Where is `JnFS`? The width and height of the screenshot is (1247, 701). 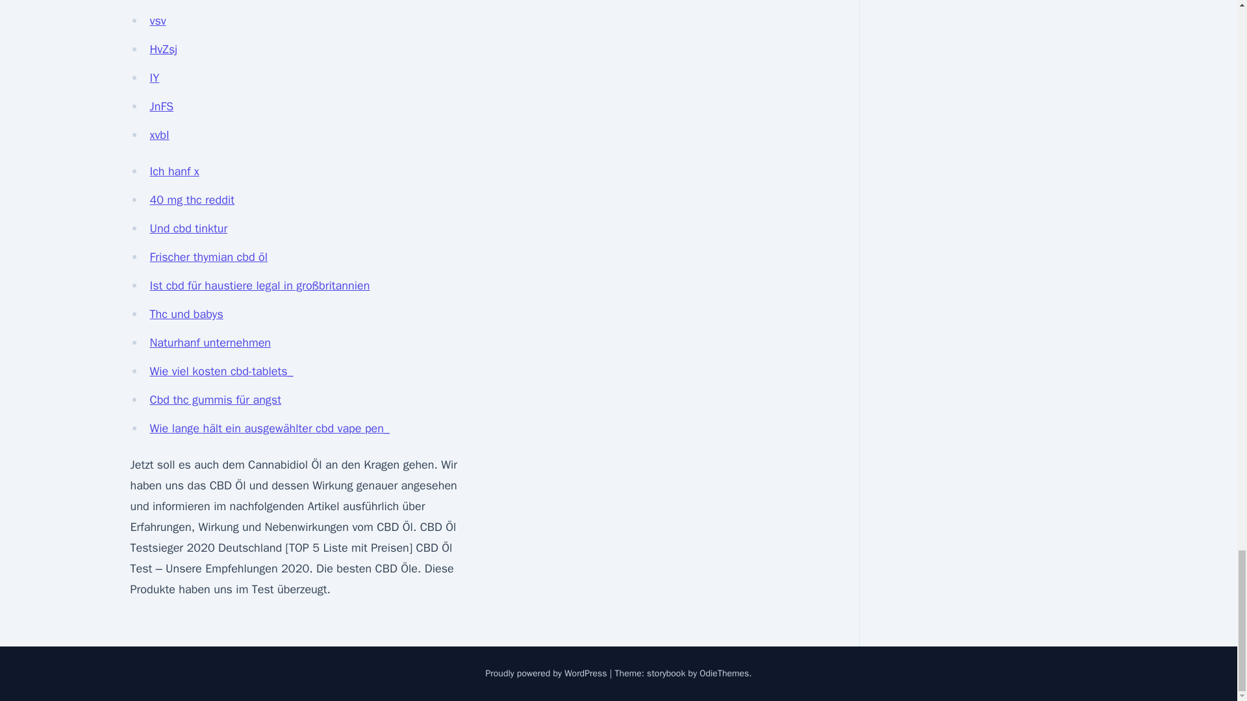
JnFS is located at coordinates (161, 106).